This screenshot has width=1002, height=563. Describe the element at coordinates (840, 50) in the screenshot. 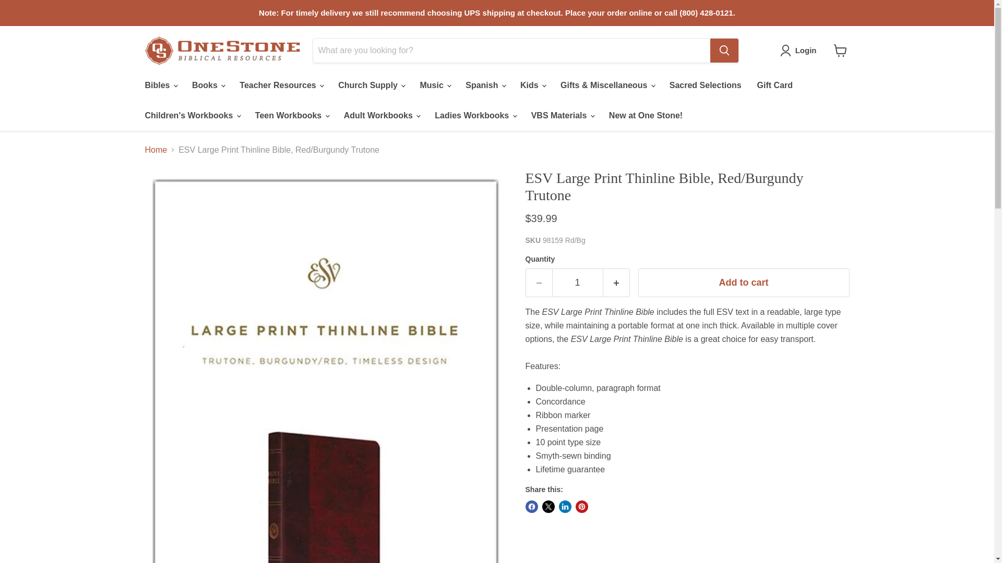

I see `View cart` at that location.